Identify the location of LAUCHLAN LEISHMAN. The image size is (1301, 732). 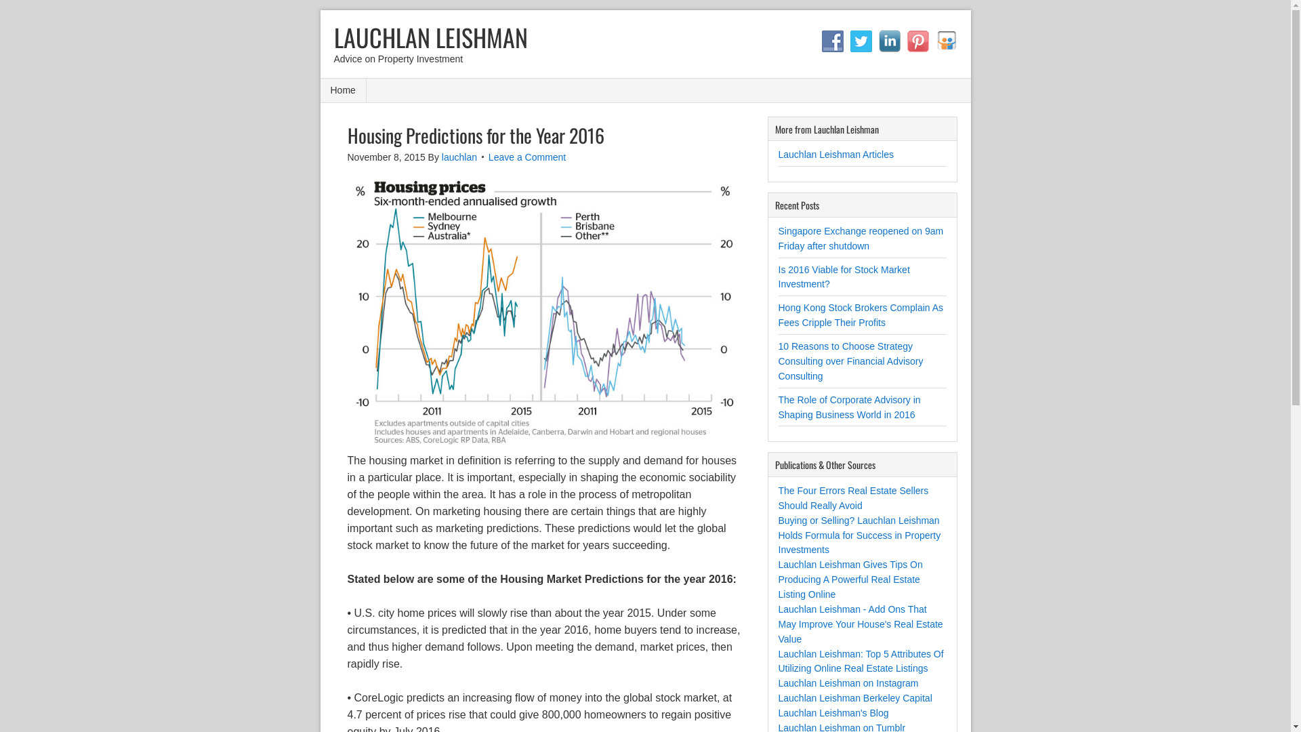
(424, 37).